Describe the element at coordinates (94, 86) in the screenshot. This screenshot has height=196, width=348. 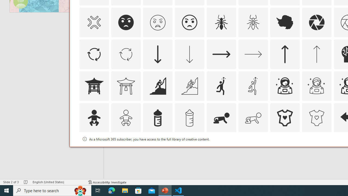
I see `AutomationID: Icons_AsianTemple1` at that location.